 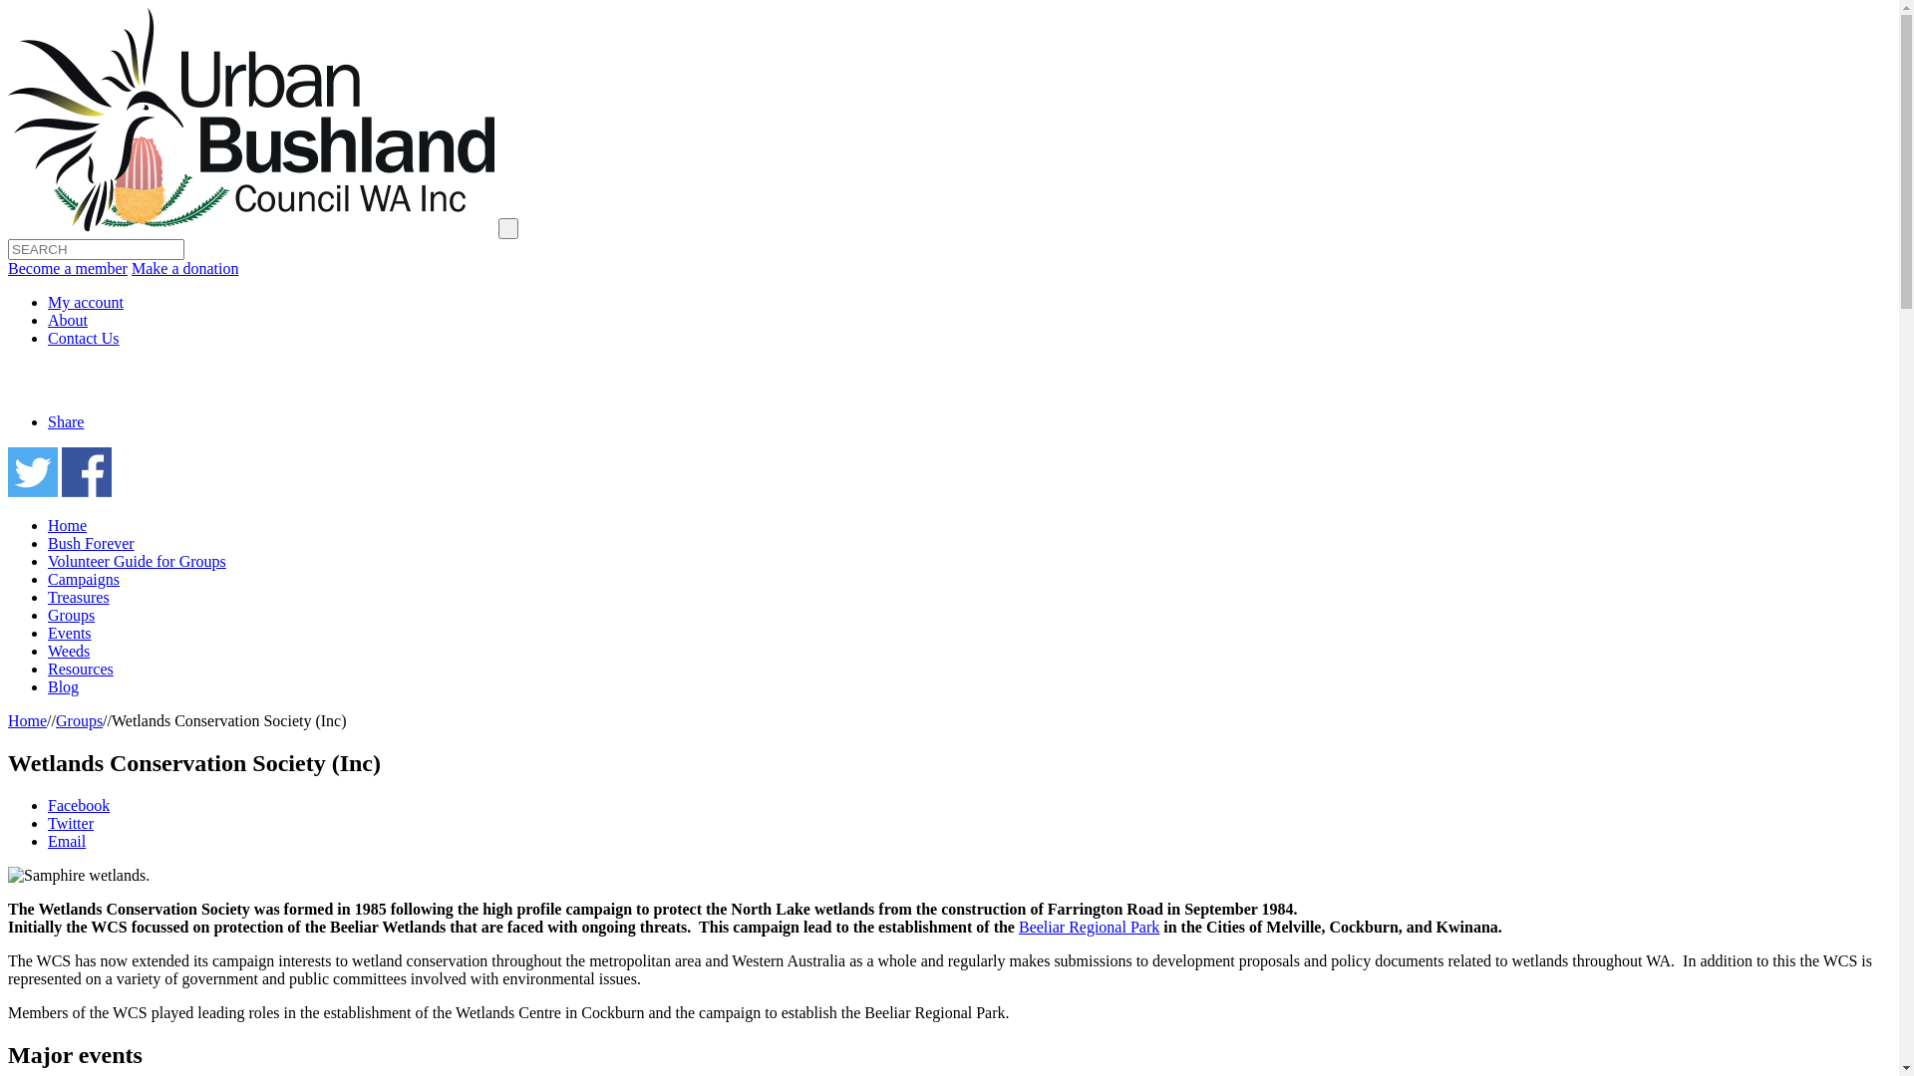 I want to click on Share, so click(x=66, y=422).